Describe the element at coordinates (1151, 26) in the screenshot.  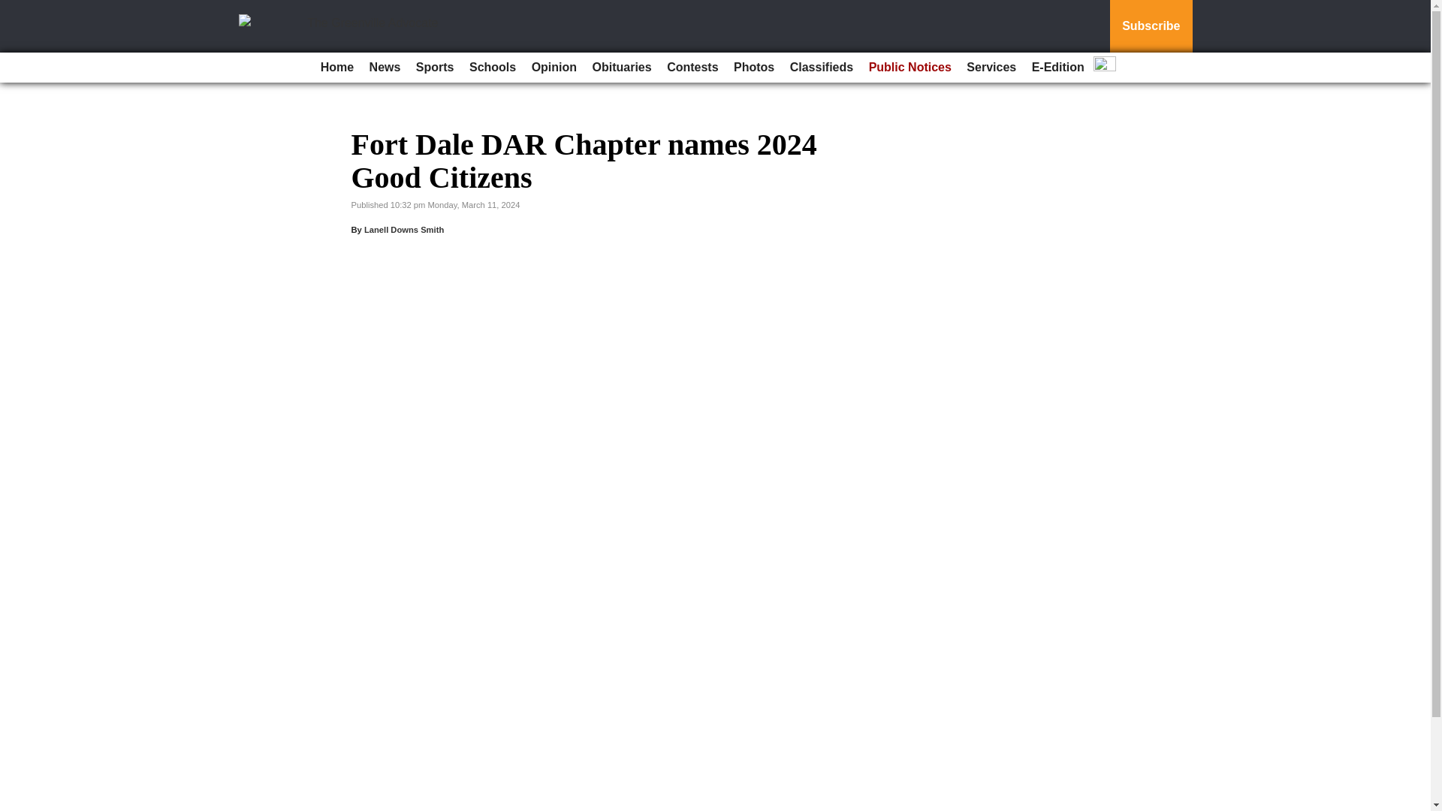
I see `Subscribe` at that location.